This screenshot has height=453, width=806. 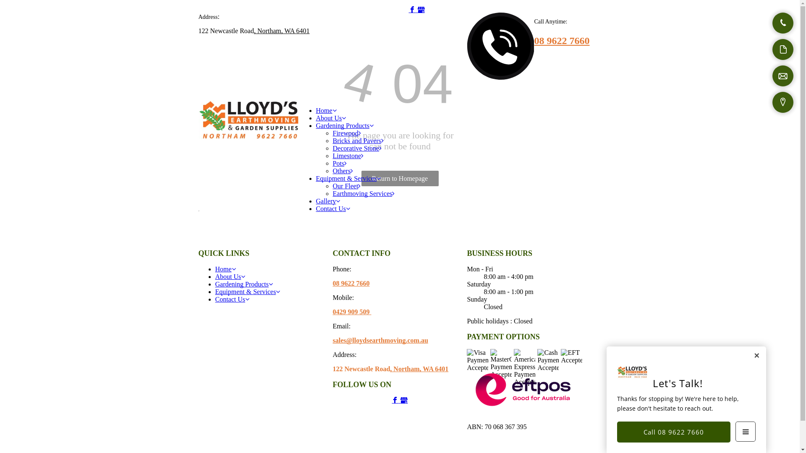 What do you see at coordinates (364, 194) in the screenshot?
I see `Earthmoving Services` at bounding box center [364, 194].